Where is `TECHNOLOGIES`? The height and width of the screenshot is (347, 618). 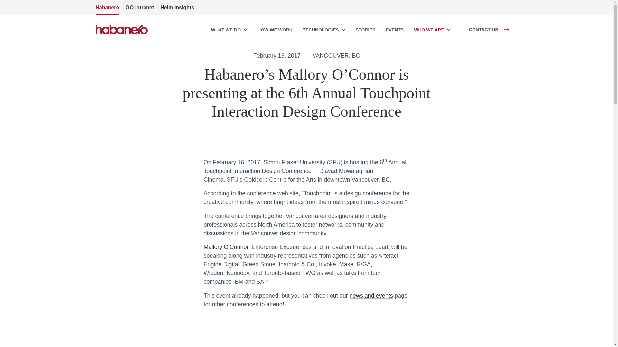
TECHNOLOGIES is located at coordinates (324, 30).